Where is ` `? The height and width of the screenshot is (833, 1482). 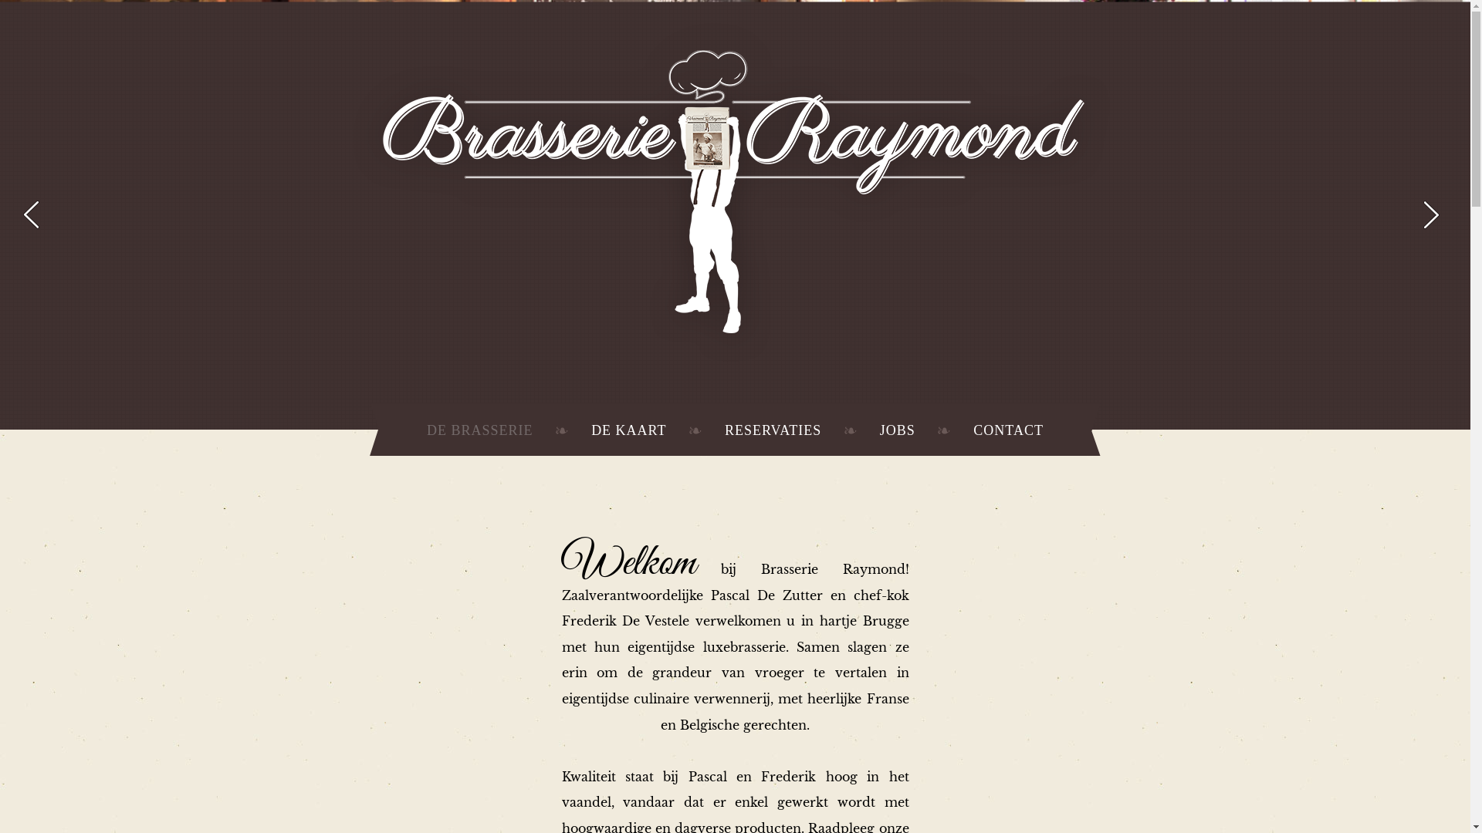   is located at coordinates (31, 214).